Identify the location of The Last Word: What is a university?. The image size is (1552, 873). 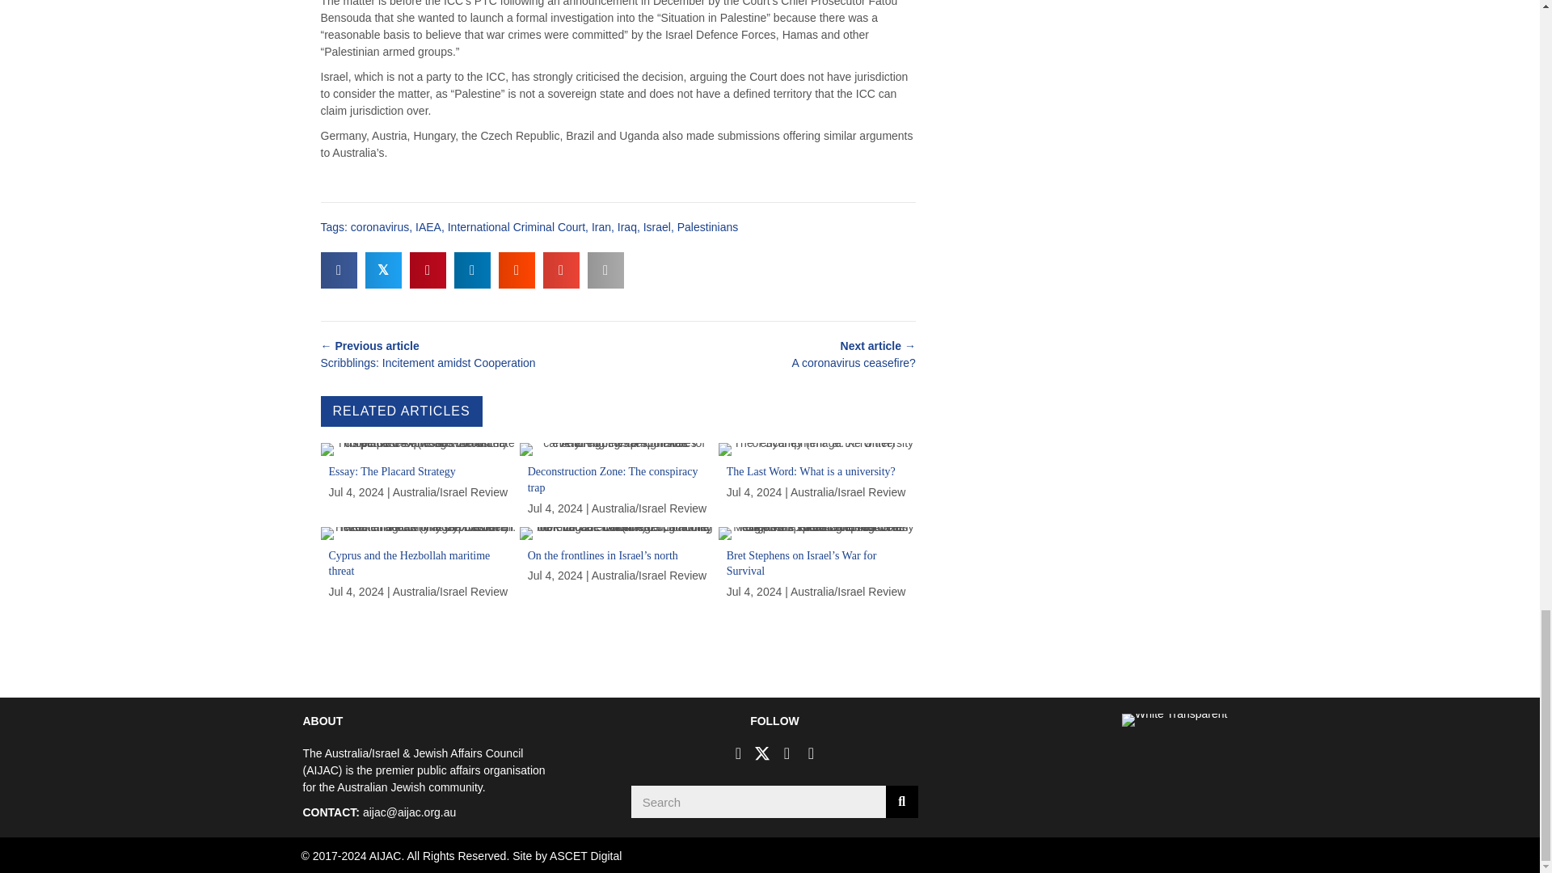
(816, 483).